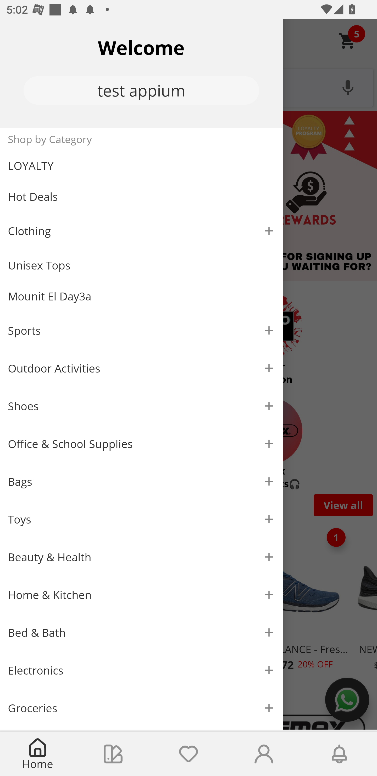  I want to click on Home & Kitchen, so click(141, 595).